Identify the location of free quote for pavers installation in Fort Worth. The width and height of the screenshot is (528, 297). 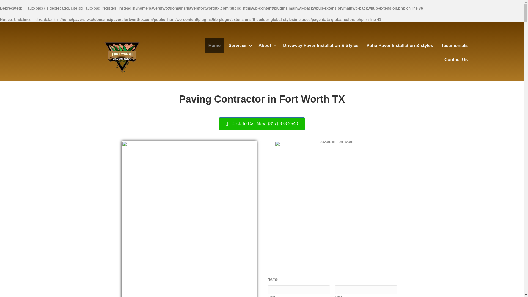
(335, 201).